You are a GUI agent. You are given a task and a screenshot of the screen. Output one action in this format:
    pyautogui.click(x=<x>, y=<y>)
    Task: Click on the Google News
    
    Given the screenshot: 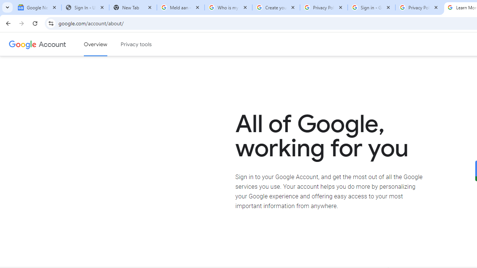 What is the action you would take?
    pyautogui.click(x=38, y=7)
    